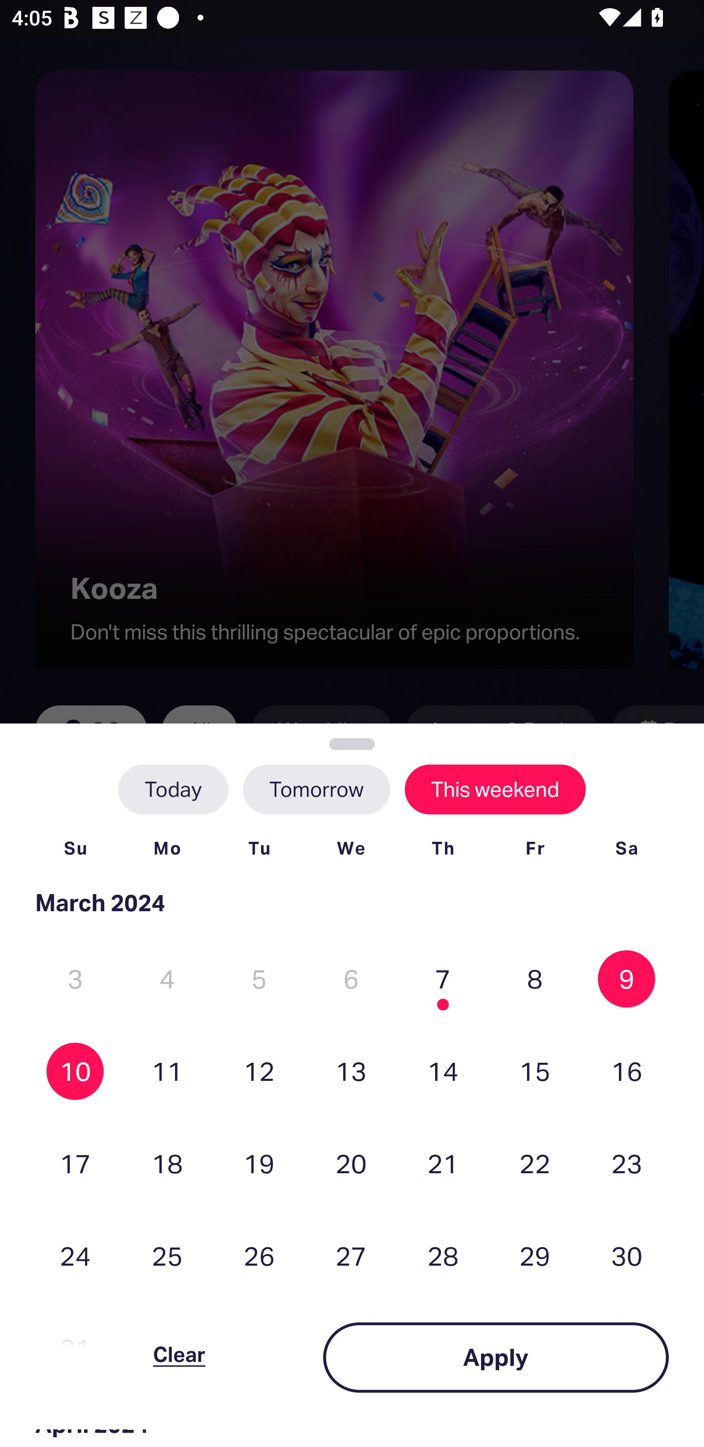 This screenshot has height=1447, width=704. Describe the element at coordinates (173, 789) in the screenshot. I see `Today` at that location.